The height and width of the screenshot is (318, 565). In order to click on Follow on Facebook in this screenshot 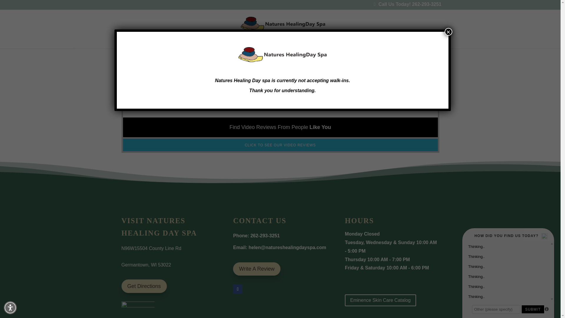, I will do `click(237, 289)`.